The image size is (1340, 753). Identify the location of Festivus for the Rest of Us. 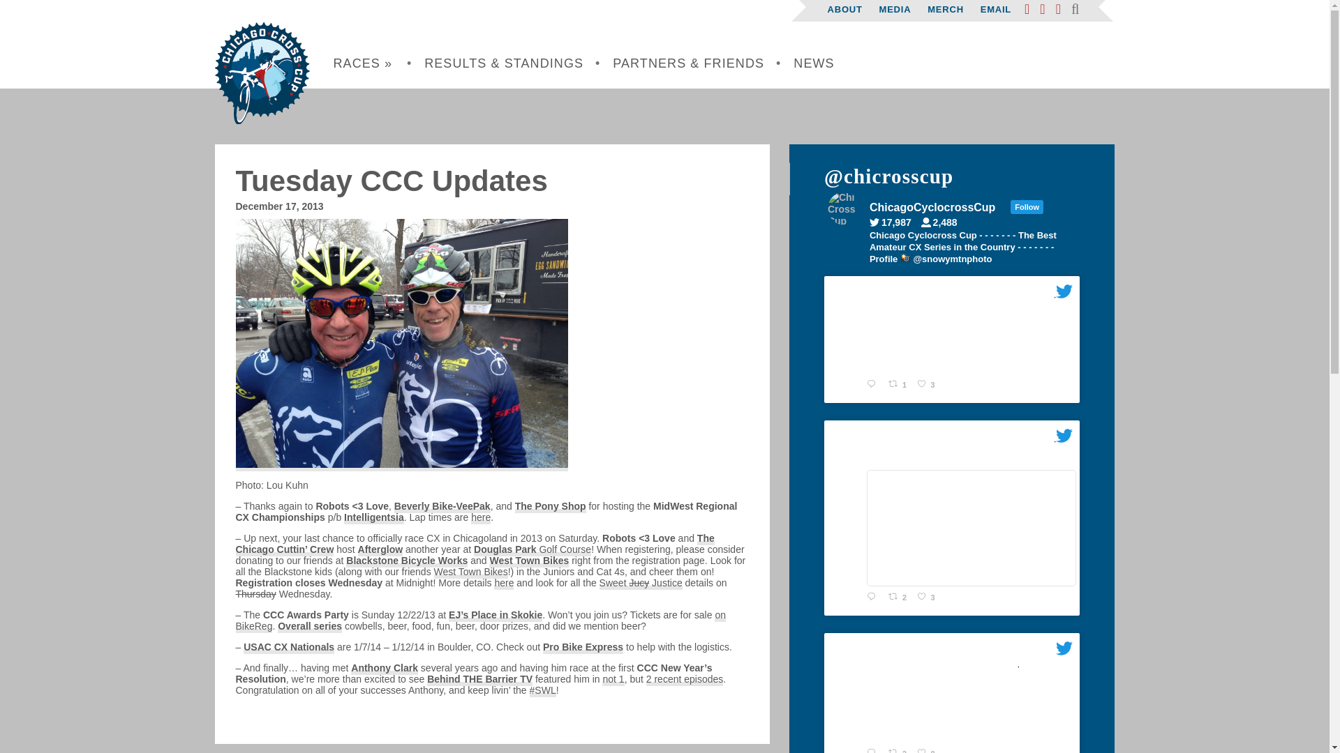
(402, 343).